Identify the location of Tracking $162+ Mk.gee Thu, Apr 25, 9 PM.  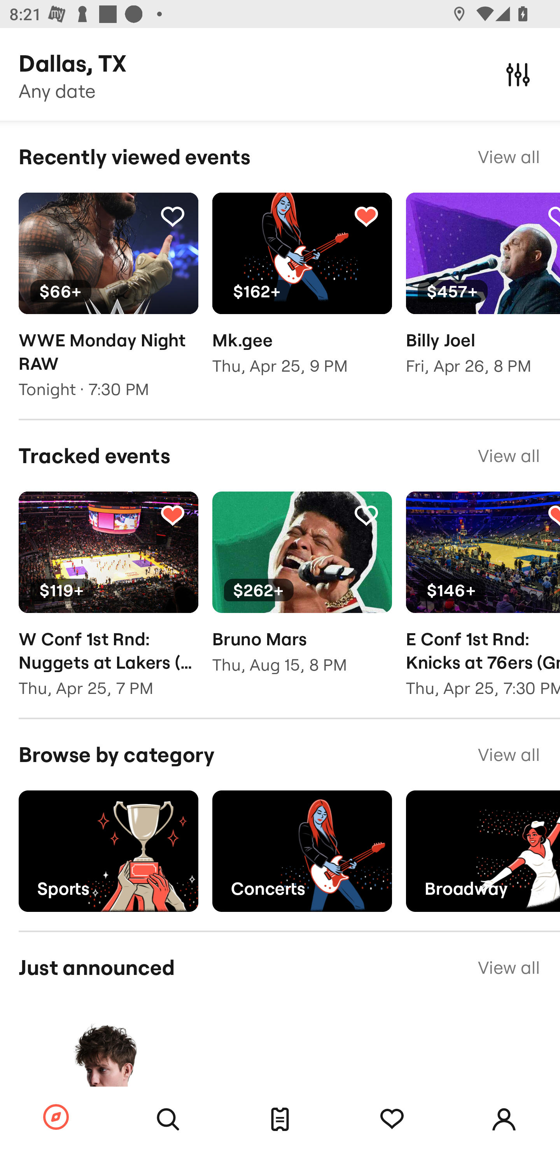
(302, 293).